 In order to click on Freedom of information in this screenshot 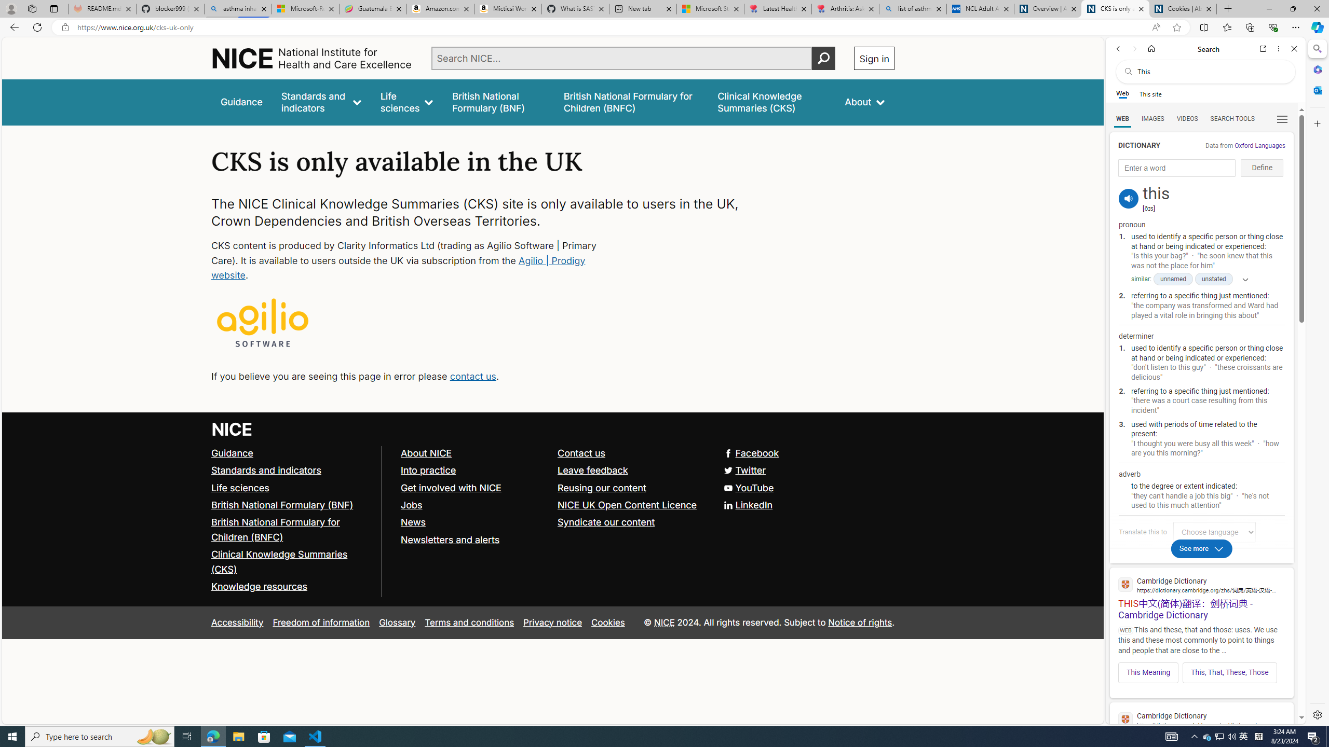, I will do `click(321, 622)`.